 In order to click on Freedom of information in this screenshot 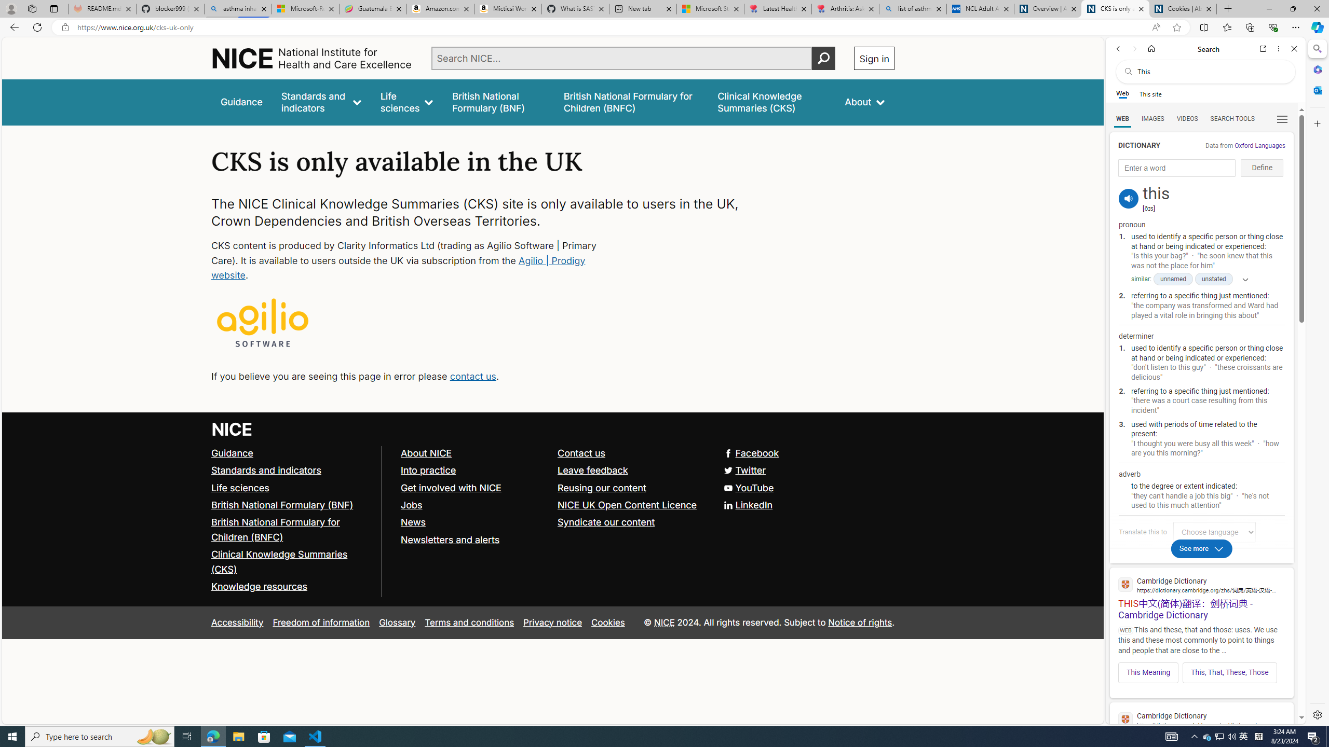, I will do `click(321, 622)`.